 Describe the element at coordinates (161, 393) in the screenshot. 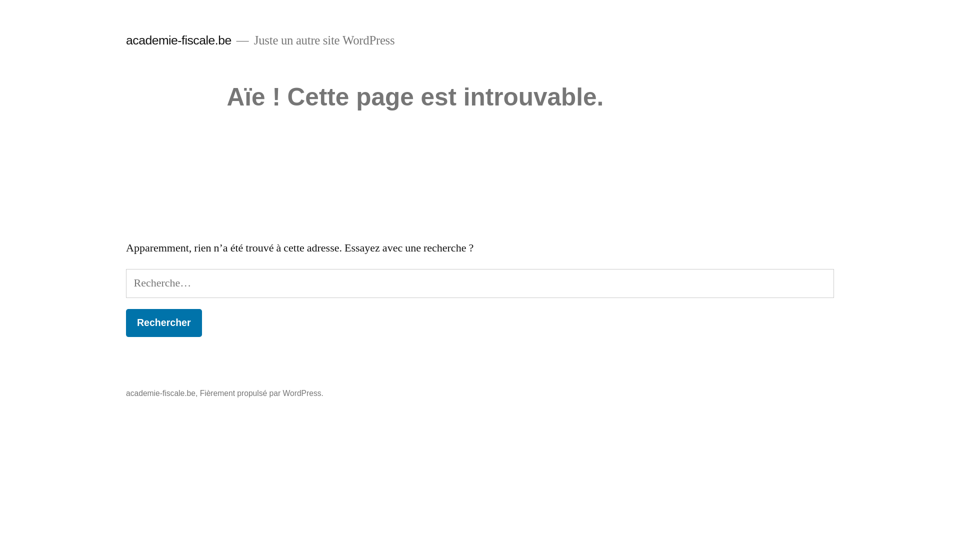

I see `academie-fiscale.be` at that location.